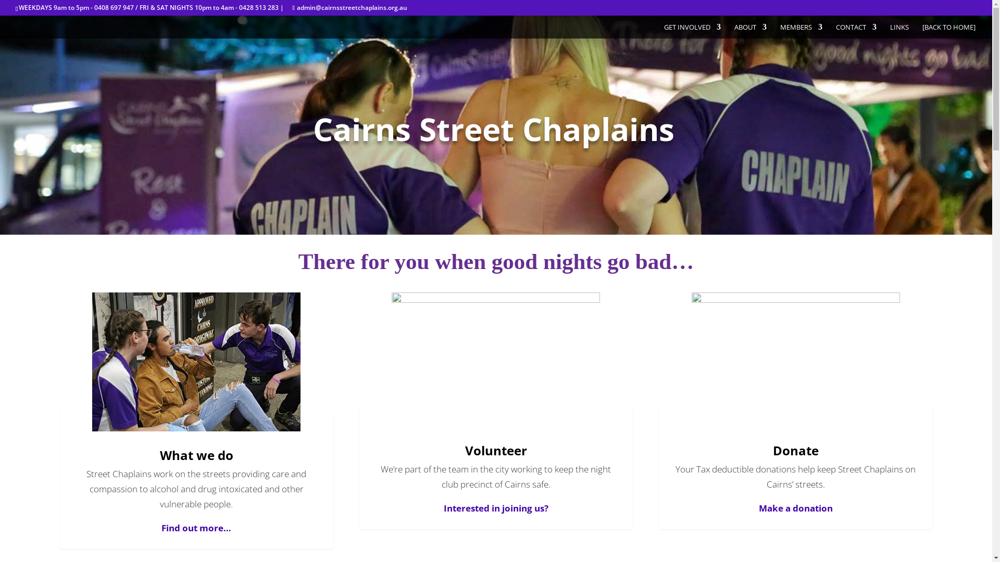 The width and height of the screenshot is (1000, 562). Describe the element at coordinates (496, 508) in the screenshot. I see `Interested in joining us?` at that location.